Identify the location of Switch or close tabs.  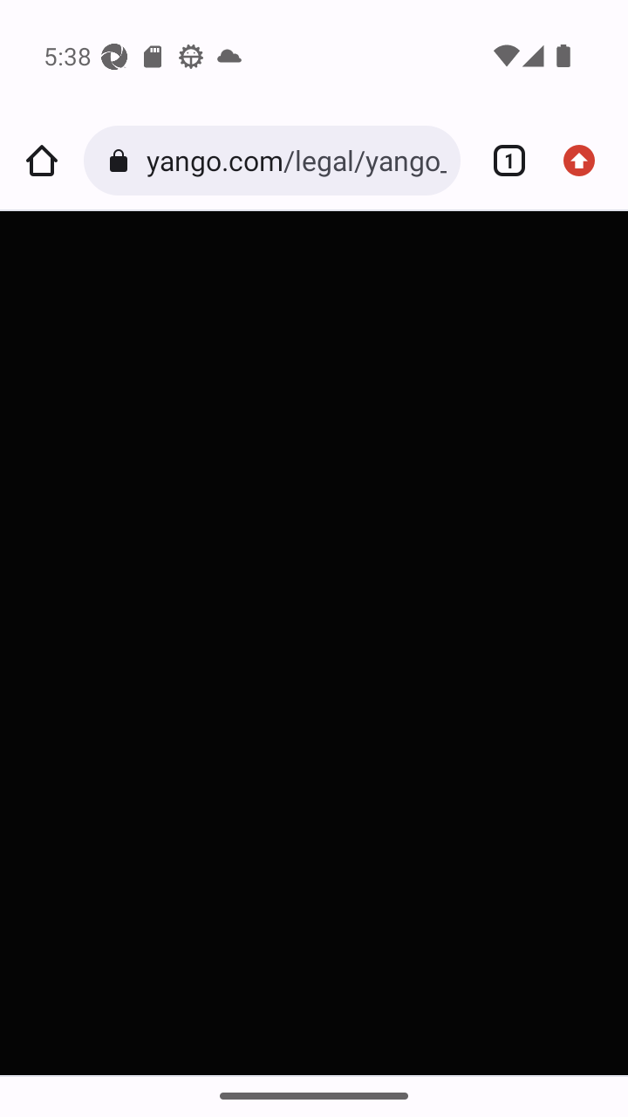
(502, 161).